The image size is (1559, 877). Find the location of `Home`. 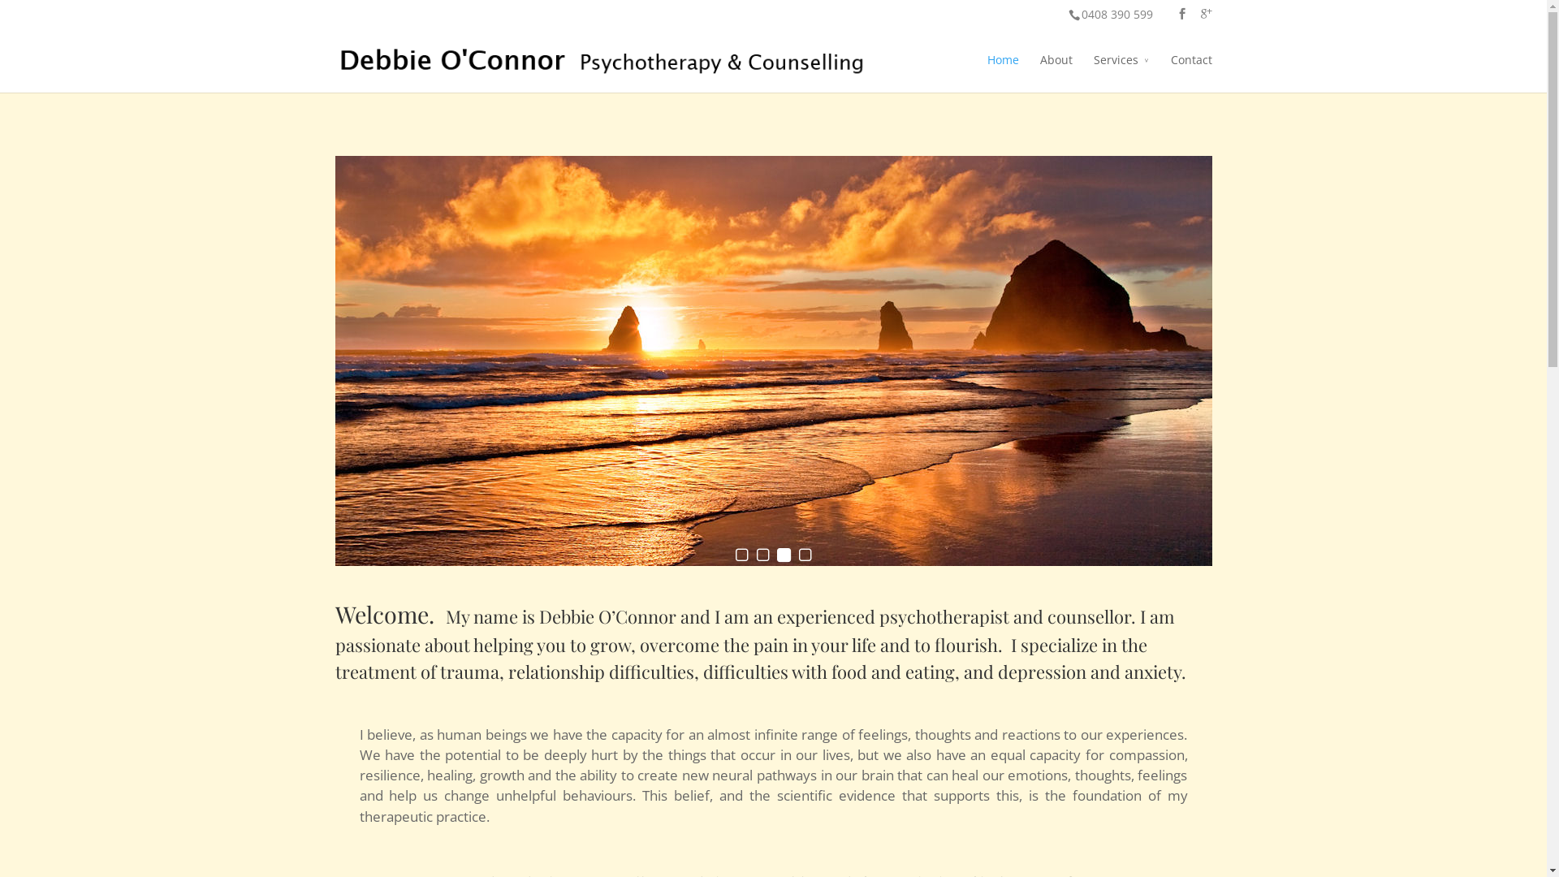

Home is located at coordinates (1004, 71).